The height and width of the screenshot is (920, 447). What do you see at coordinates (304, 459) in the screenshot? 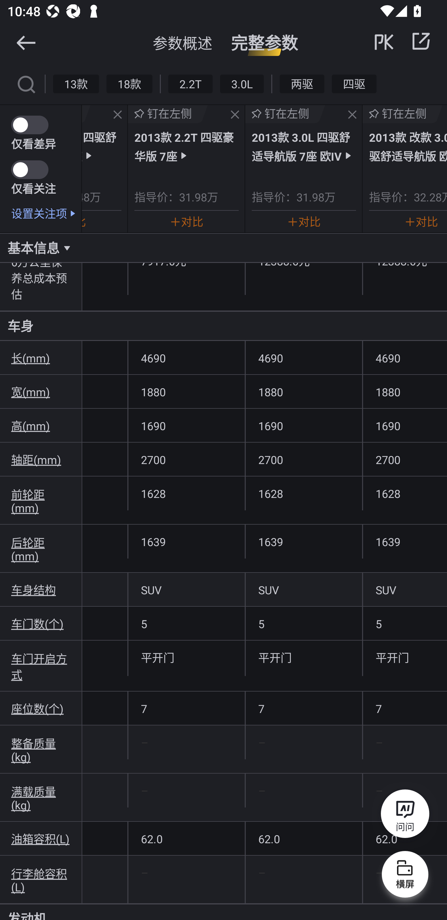
I see `2700` at bounding box center [304, 459].